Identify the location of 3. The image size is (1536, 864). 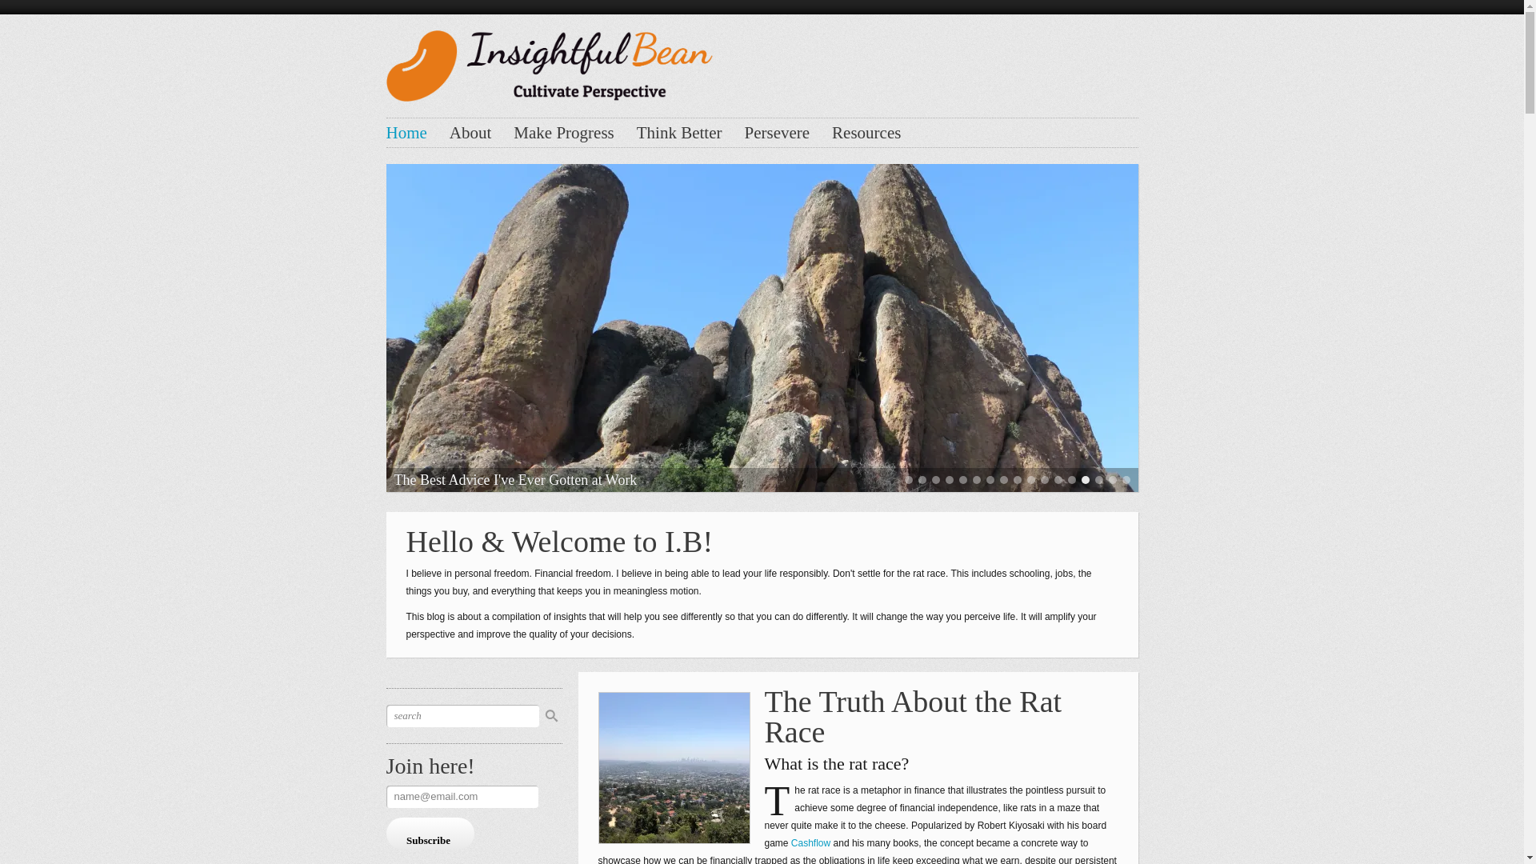
(934, 480).